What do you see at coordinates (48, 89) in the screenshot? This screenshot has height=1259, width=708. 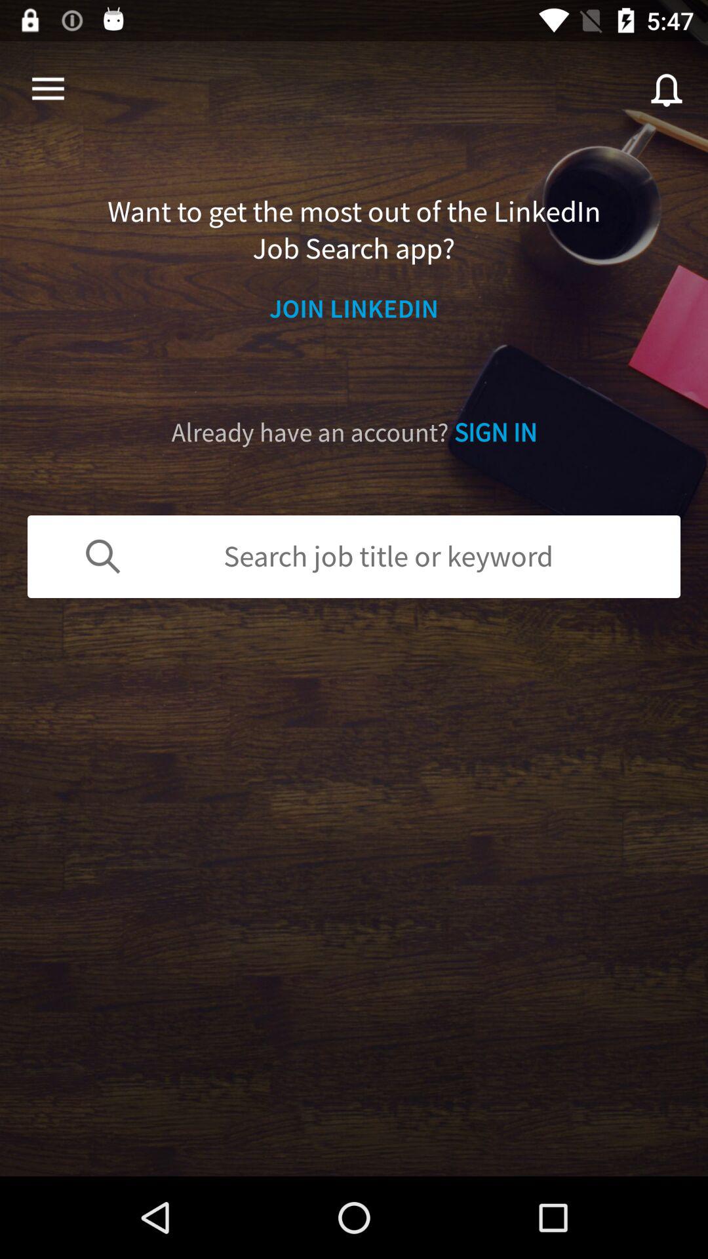 I see `tap item to the left of the search` at bounding box center [48, 89].